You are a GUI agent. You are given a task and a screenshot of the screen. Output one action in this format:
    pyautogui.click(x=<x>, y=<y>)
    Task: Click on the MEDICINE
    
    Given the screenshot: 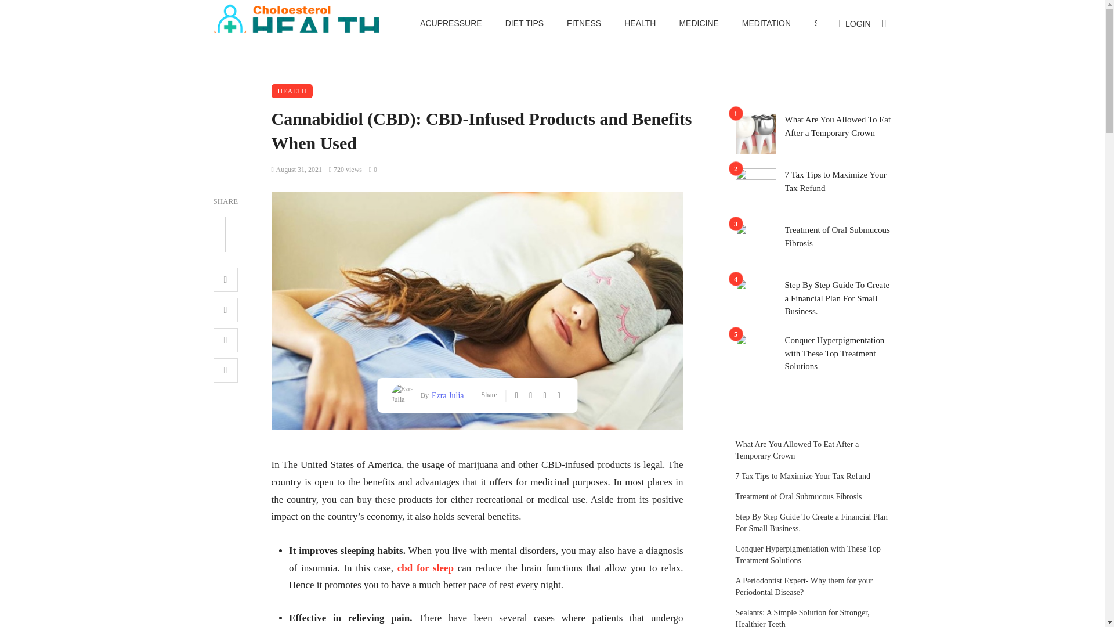 What is the action you would take?
    pyautogui.click(x=699, y=23)
    